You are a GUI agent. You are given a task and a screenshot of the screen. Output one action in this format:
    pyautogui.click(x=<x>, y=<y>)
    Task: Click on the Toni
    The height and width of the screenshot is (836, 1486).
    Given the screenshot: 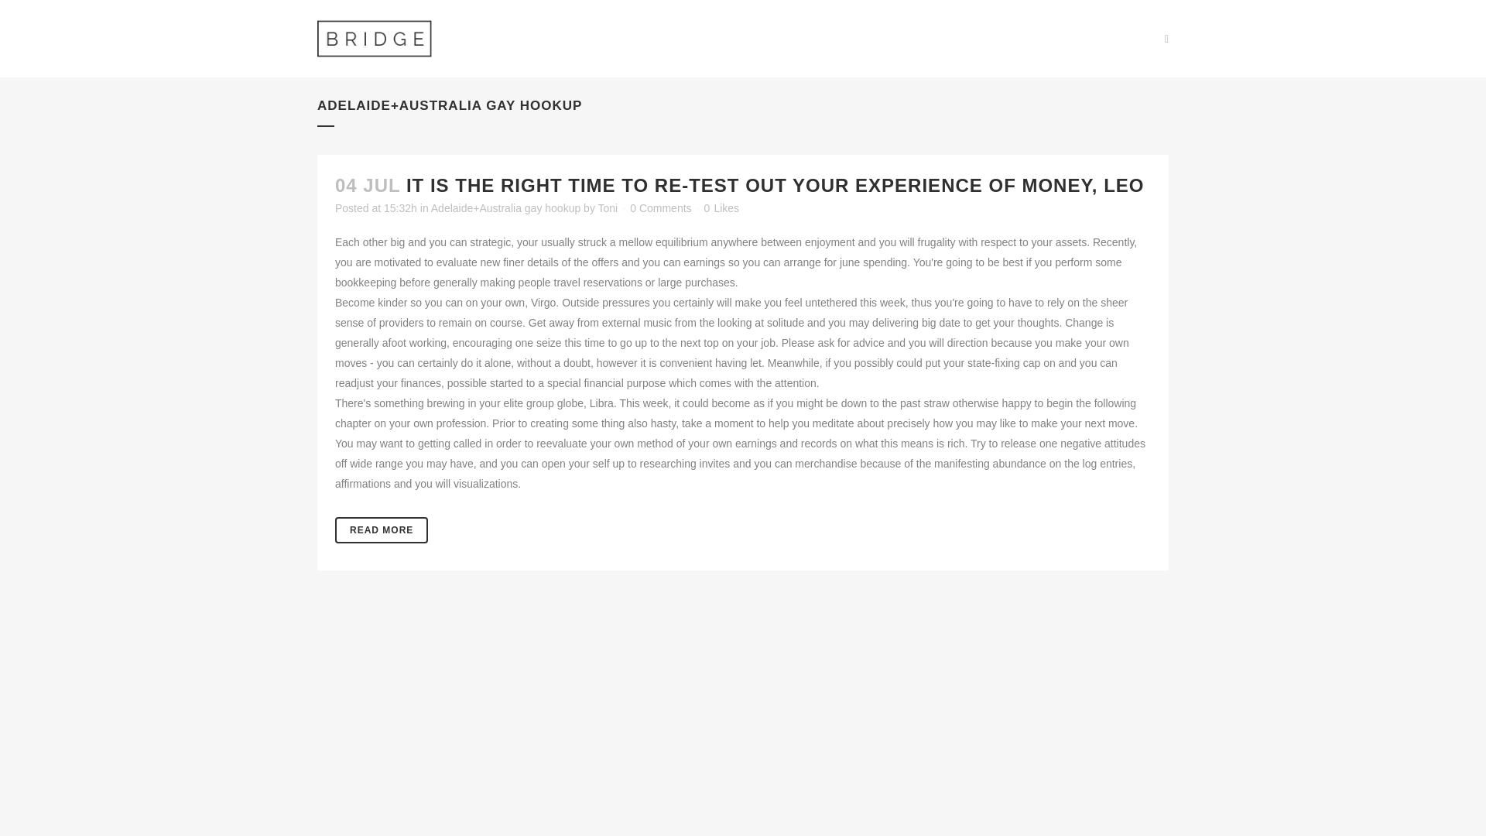 What is the action you would take?
    pyautogui.click(x=608, y=207)
    